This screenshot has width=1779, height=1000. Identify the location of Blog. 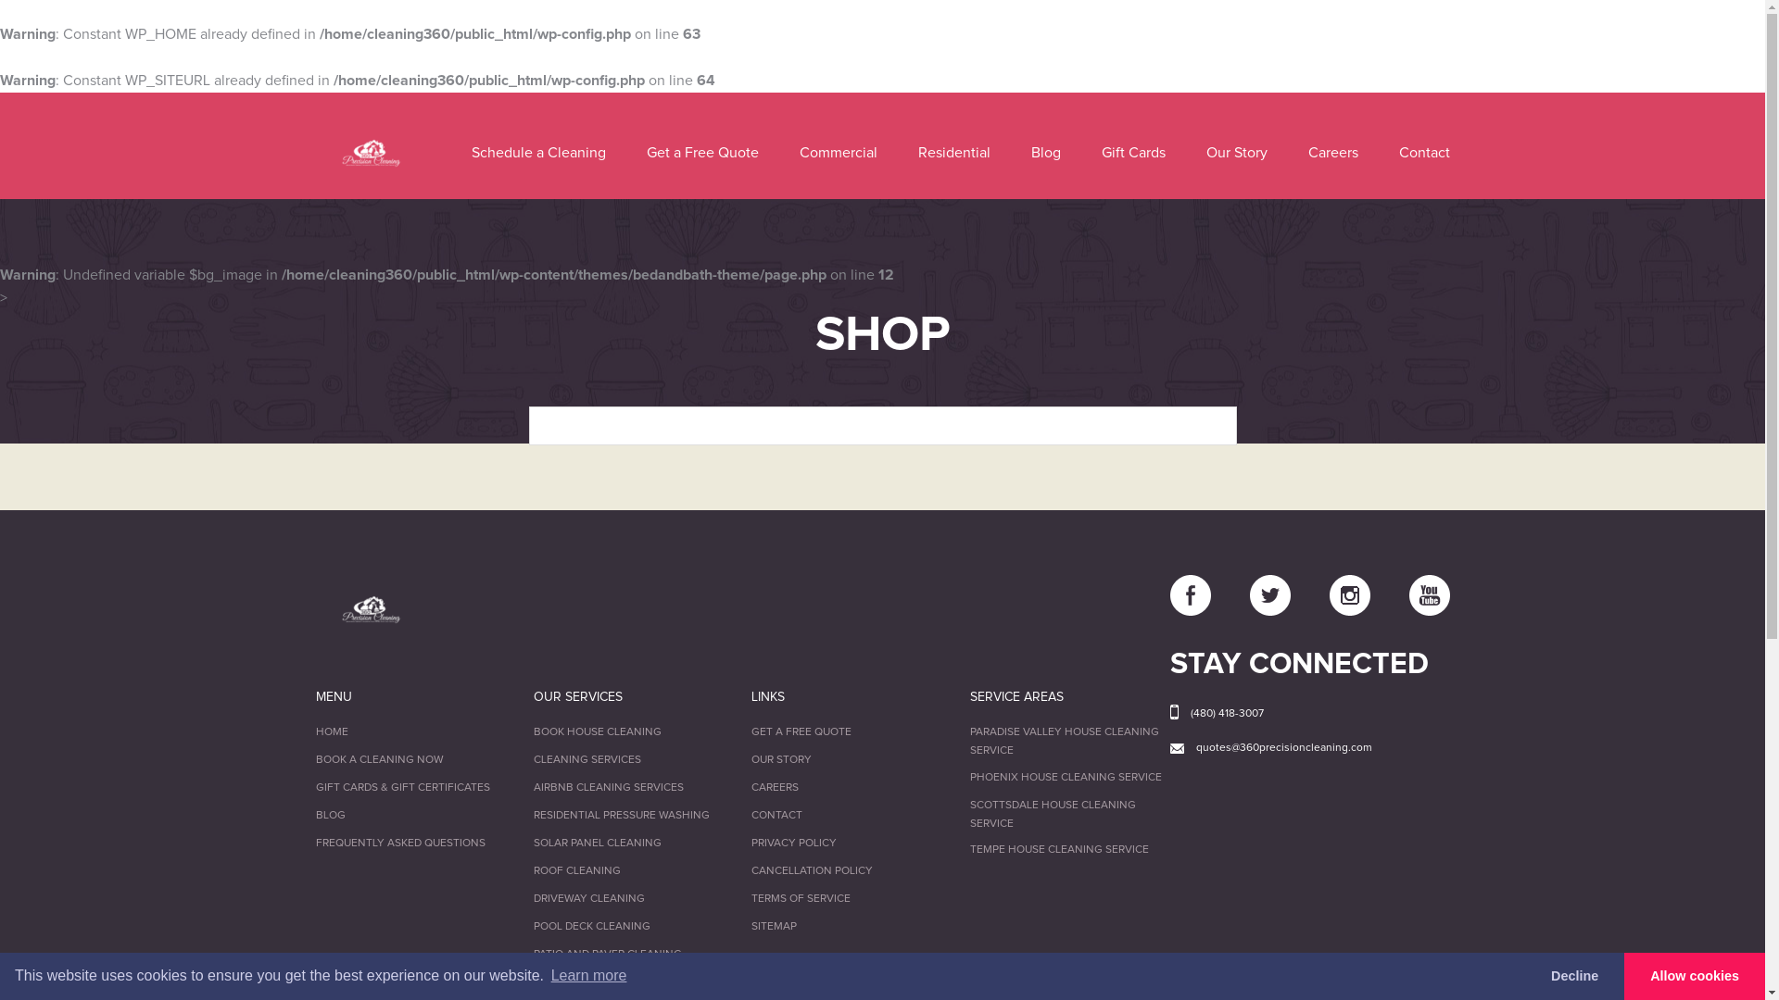
(1045, 153).